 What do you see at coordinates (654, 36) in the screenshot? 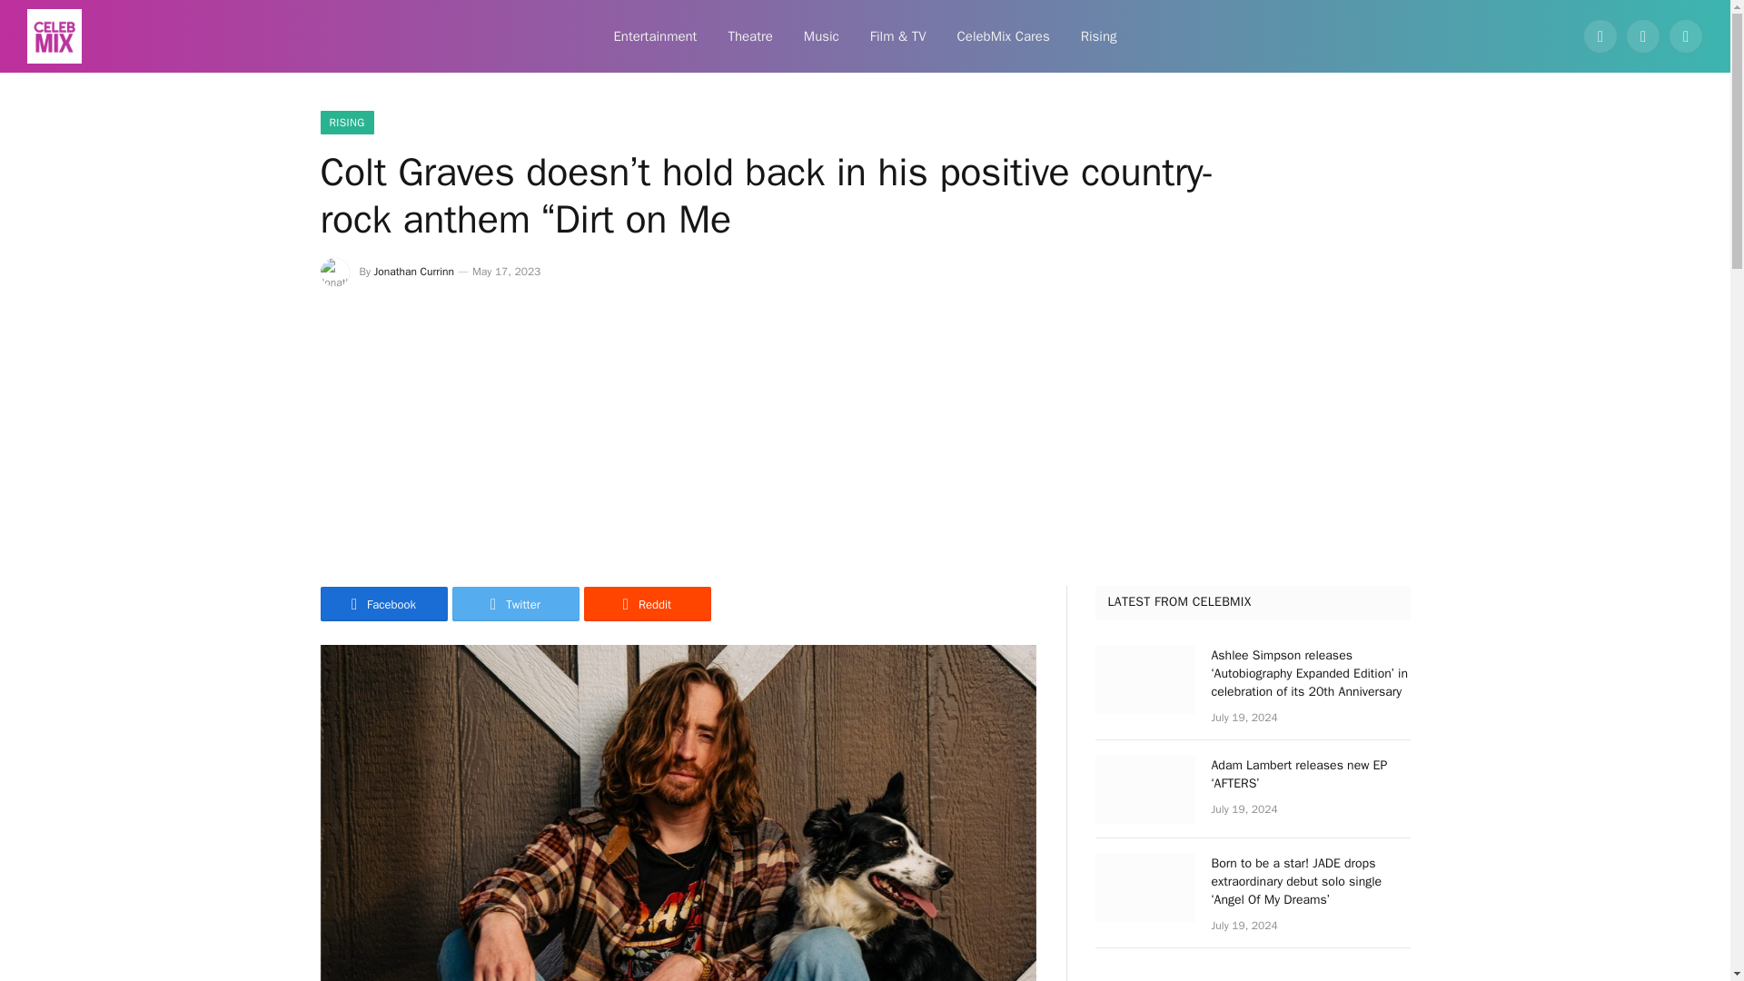
I see `Entertainment` at bounding box center [654, 36].